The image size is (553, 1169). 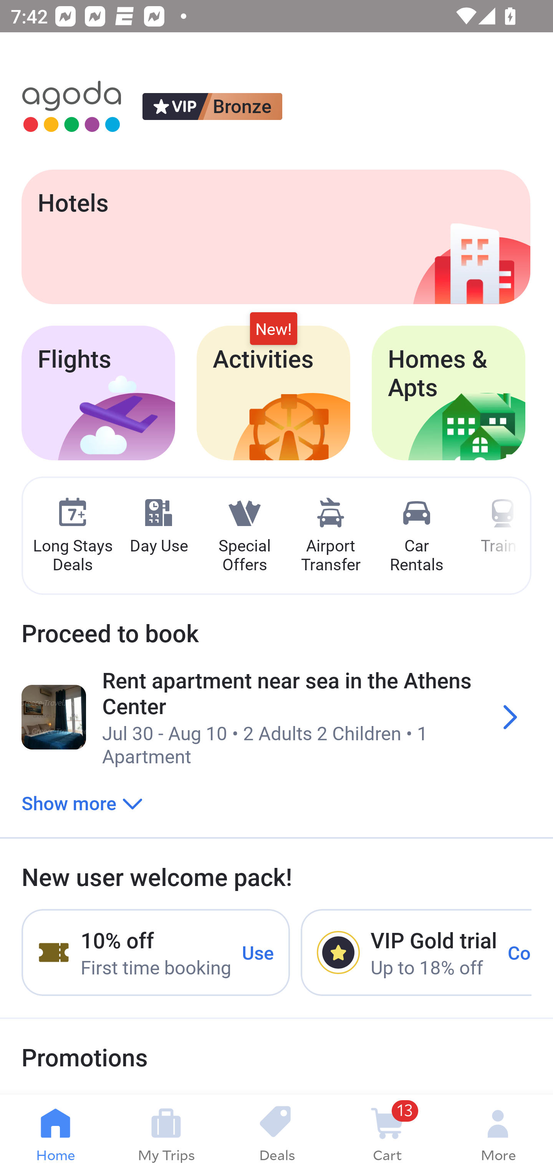 I want to click on Activities, so click(x=273, y=393).